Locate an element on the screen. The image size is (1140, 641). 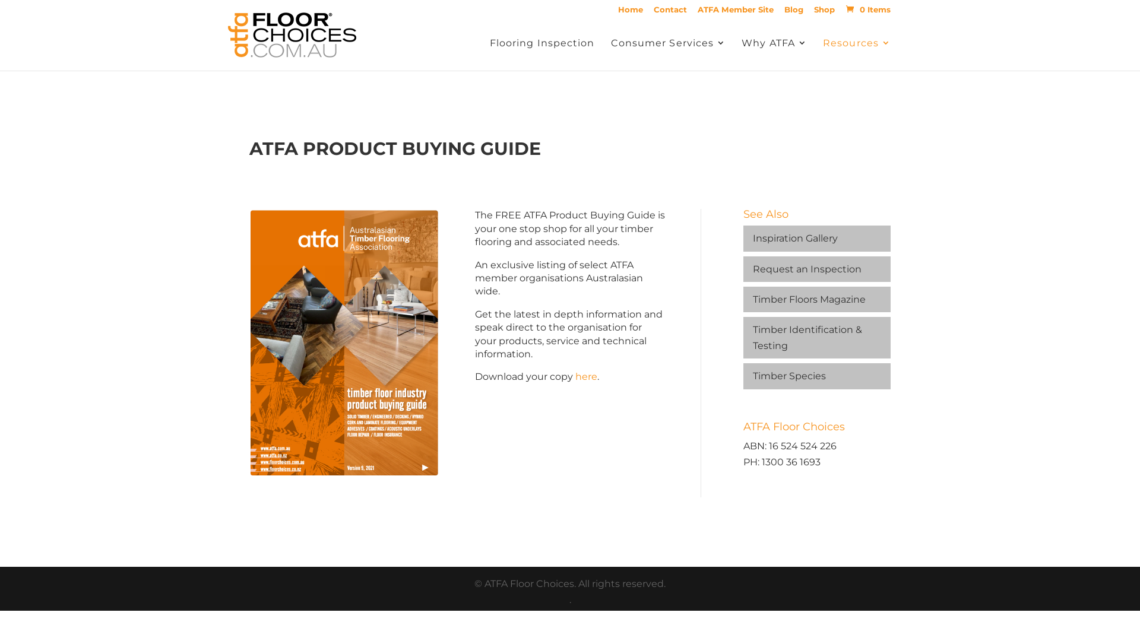
Home is located at coordinates (631, 12).